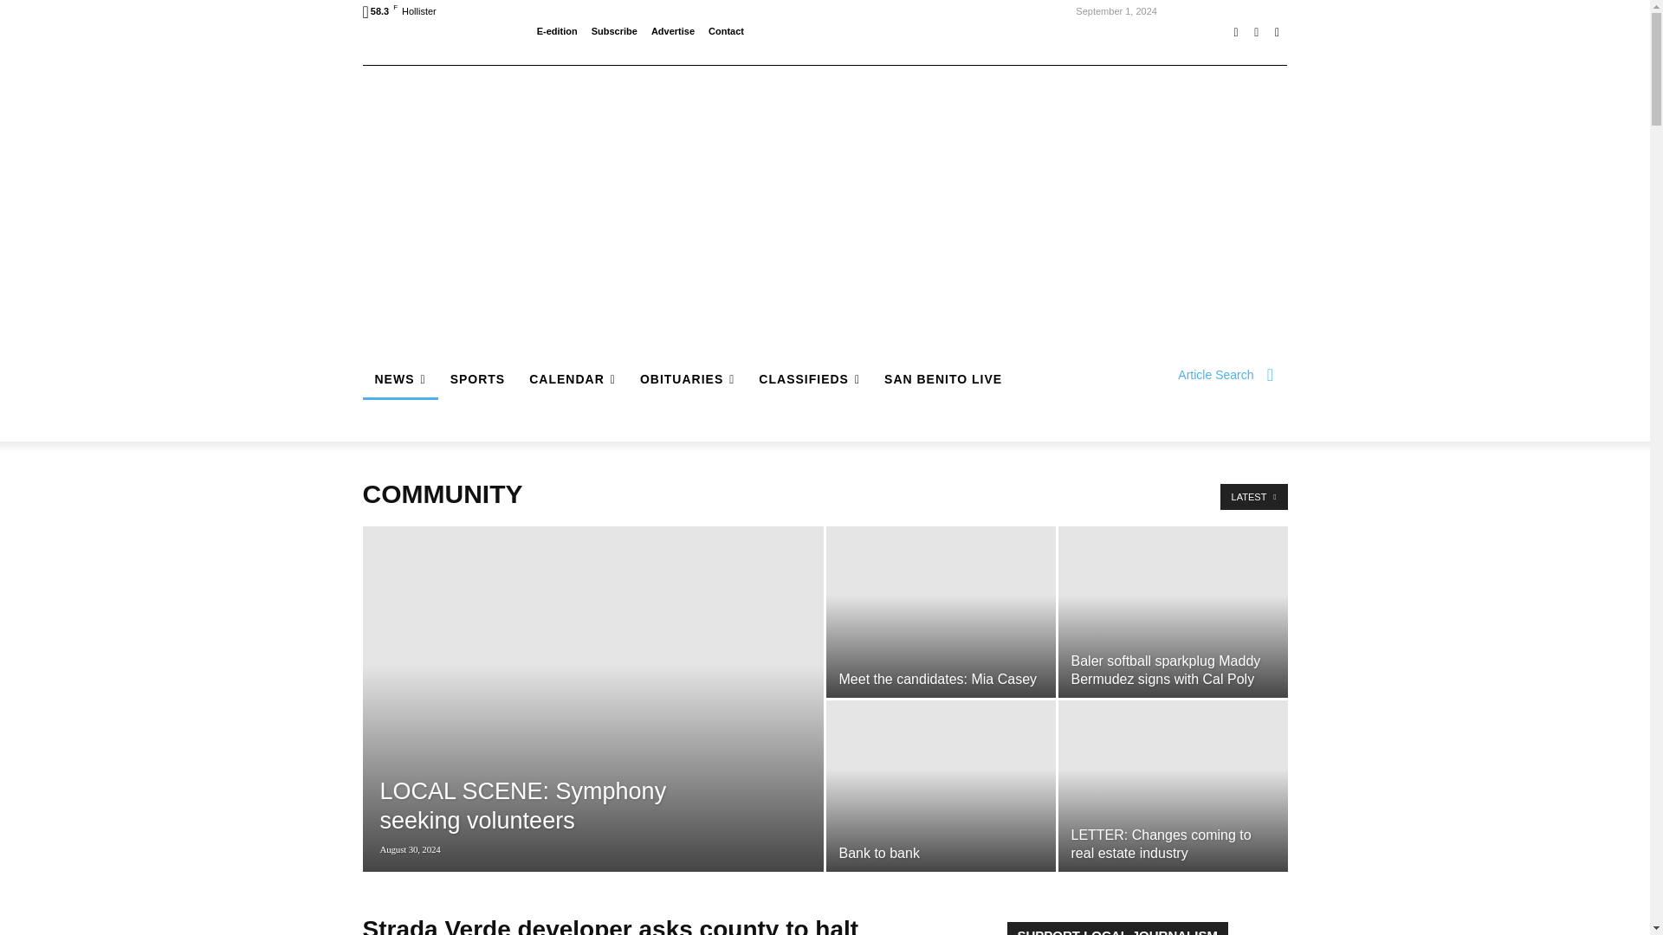 Image resolution: width=1663 pixels, height=935 pixels. I want to click on Advertise, so click(673, 31).